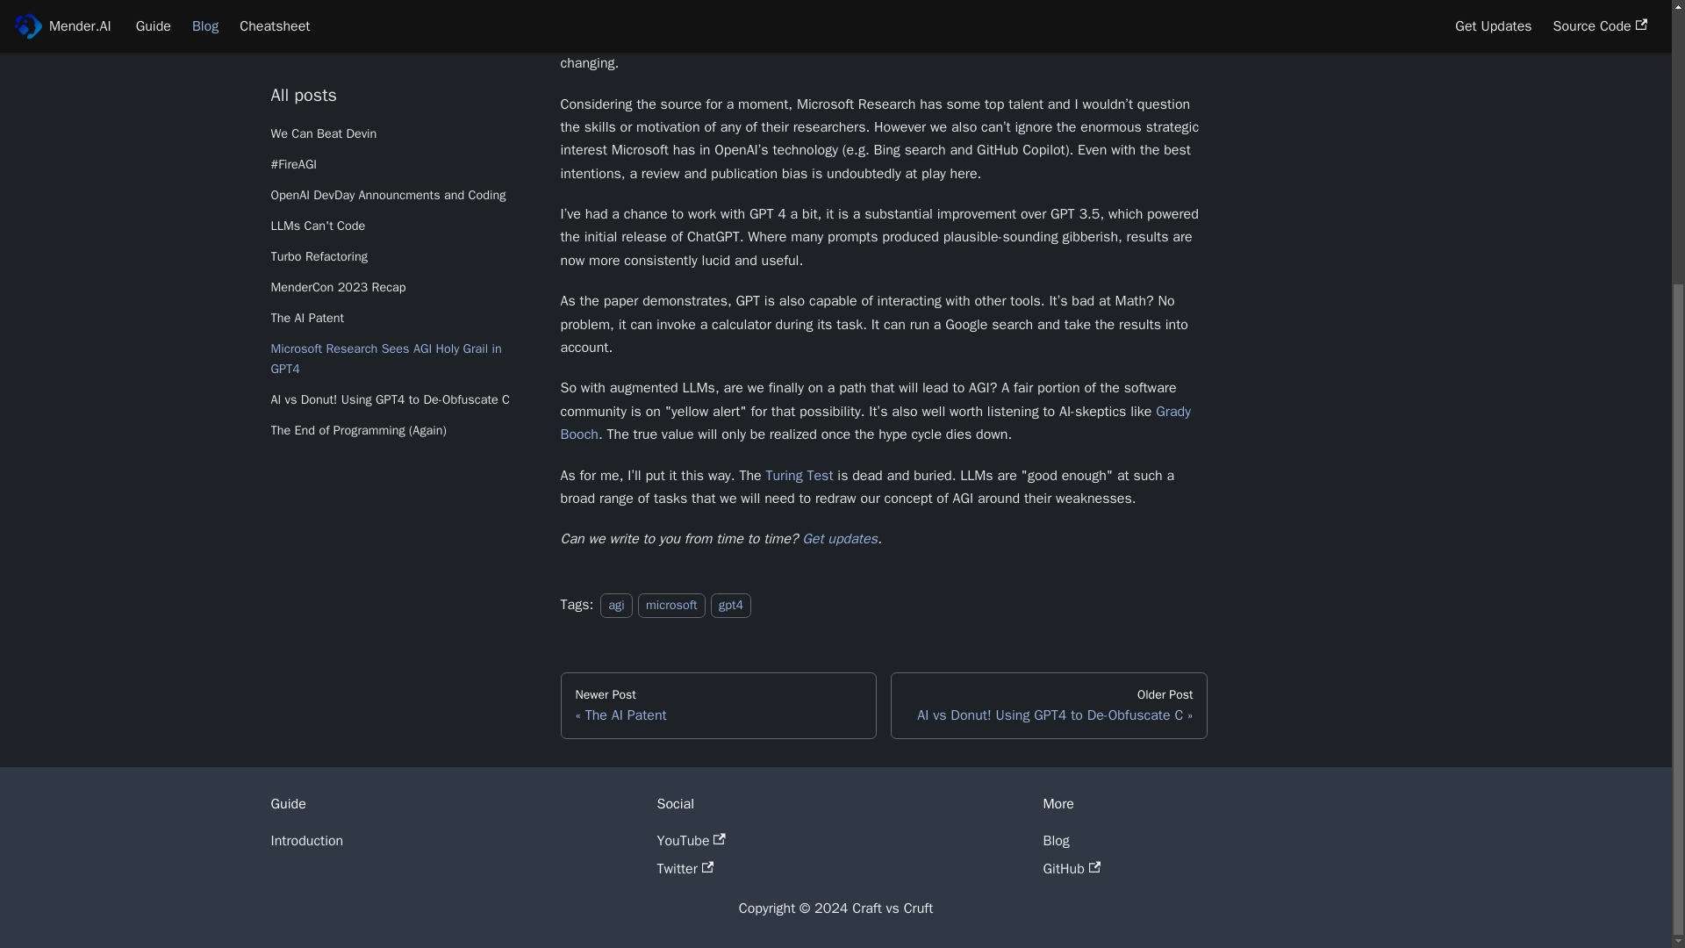 Image resolution: width=1685 pixels, height=948 pixels. What do you see at coordinates (1050, 706) in the screenshot?
I see `agi` at bounding box center [1050, 706].